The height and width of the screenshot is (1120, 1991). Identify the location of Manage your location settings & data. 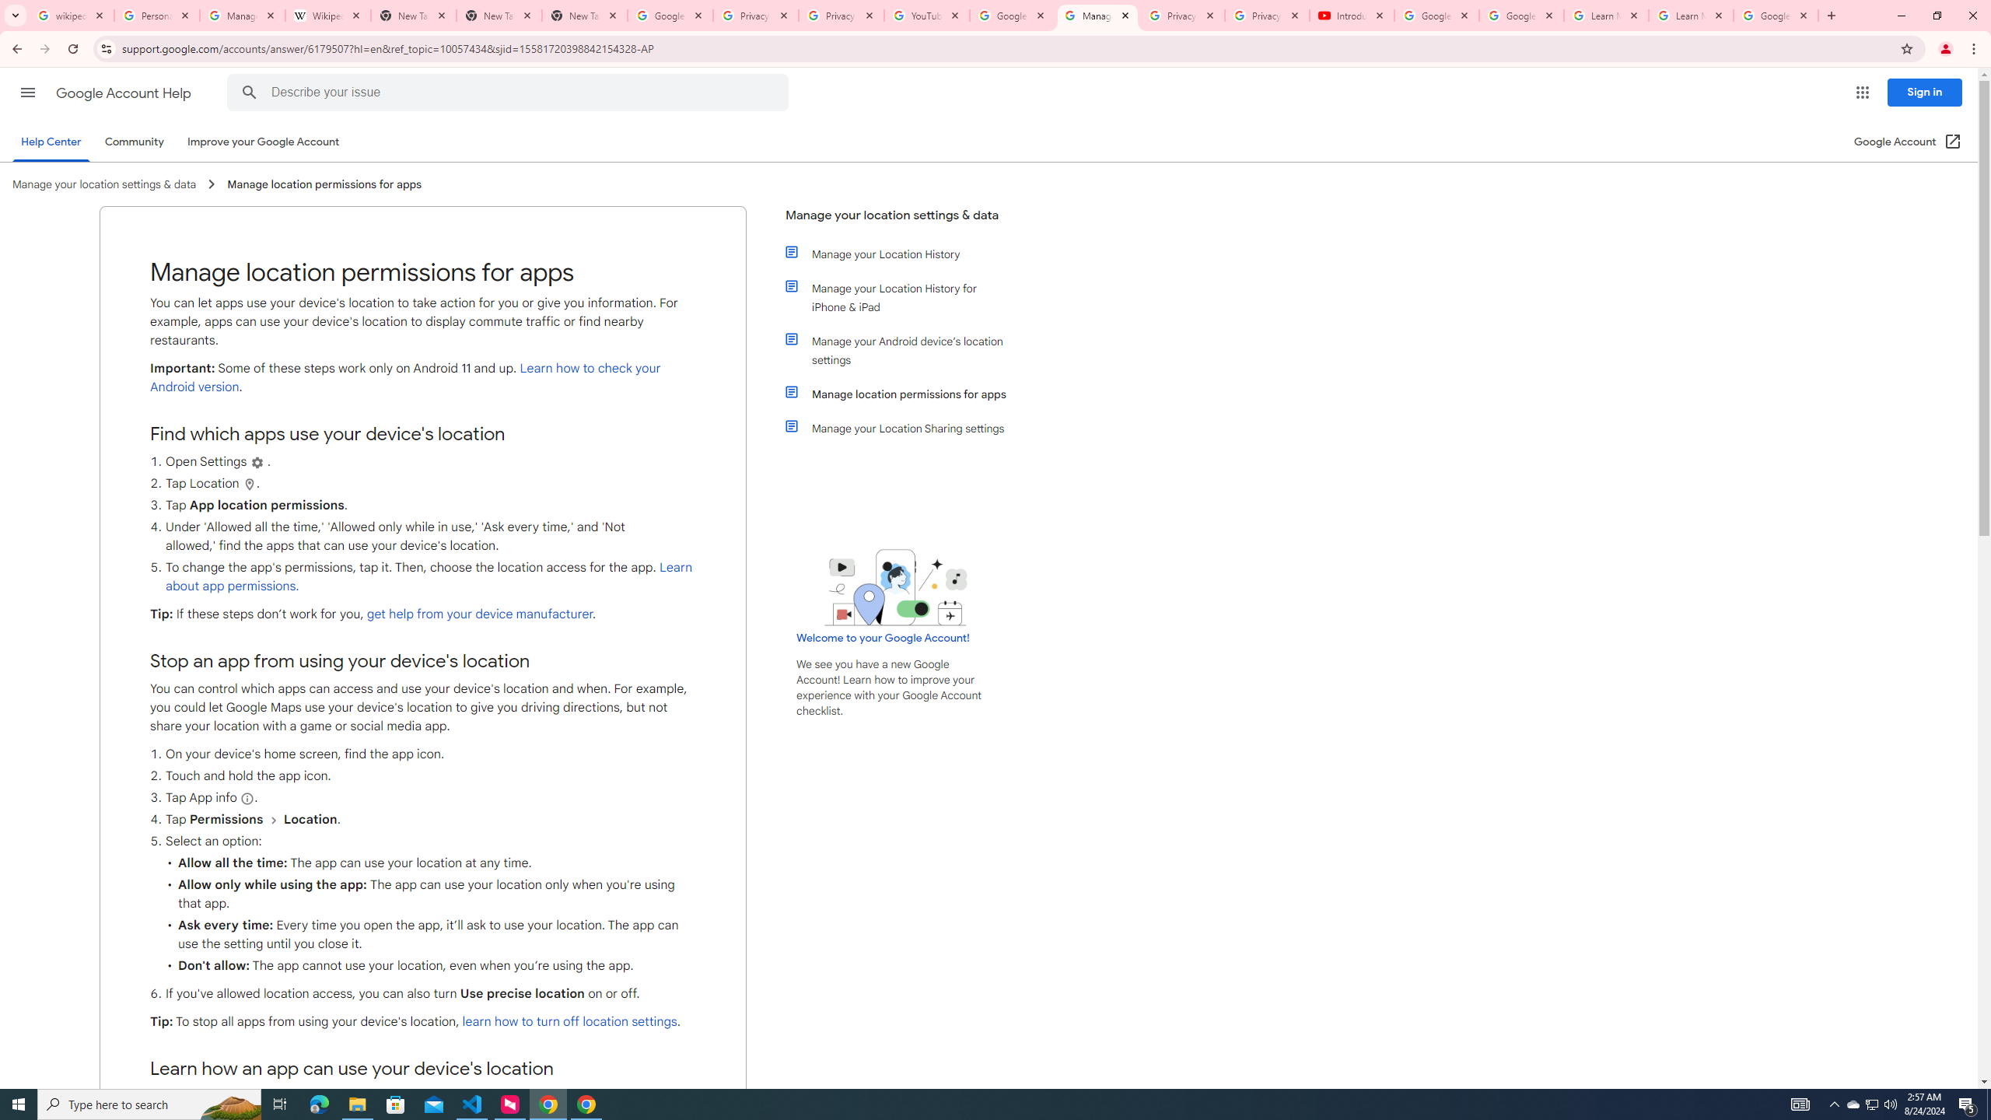
(898, 221).